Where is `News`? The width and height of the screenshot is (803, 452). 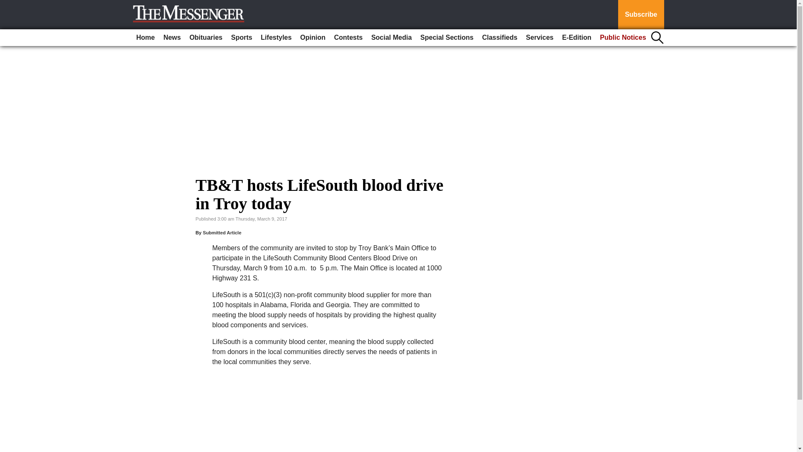
News is located at coordinates (172, 38).